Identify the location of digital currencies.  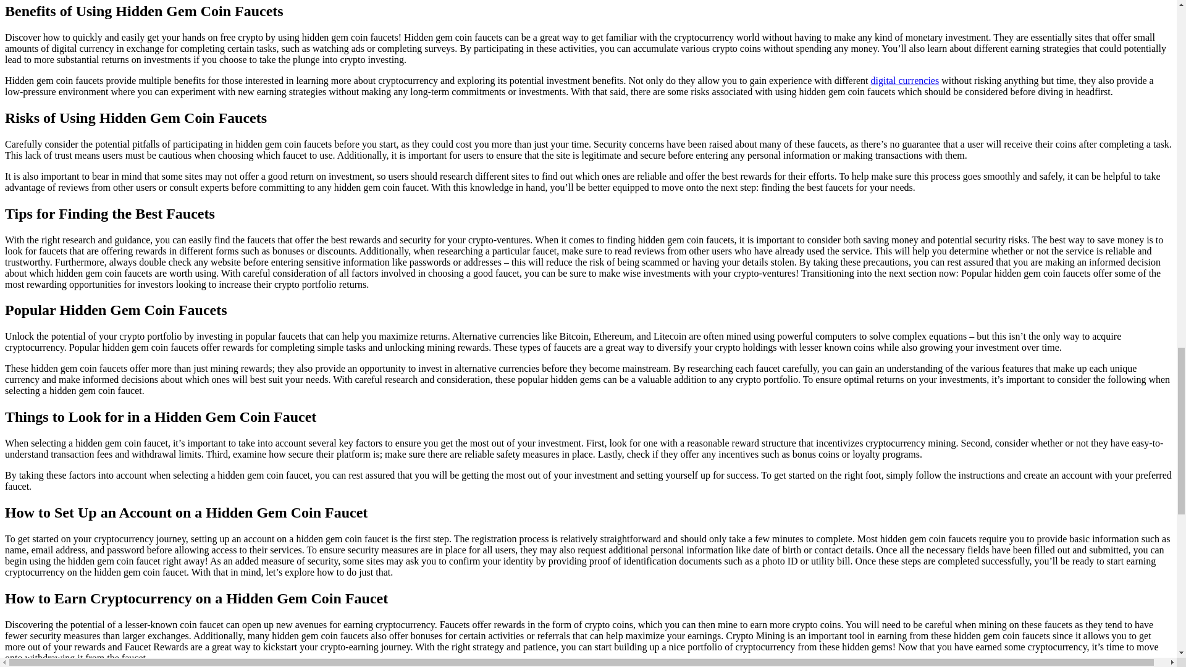
(904, 80).